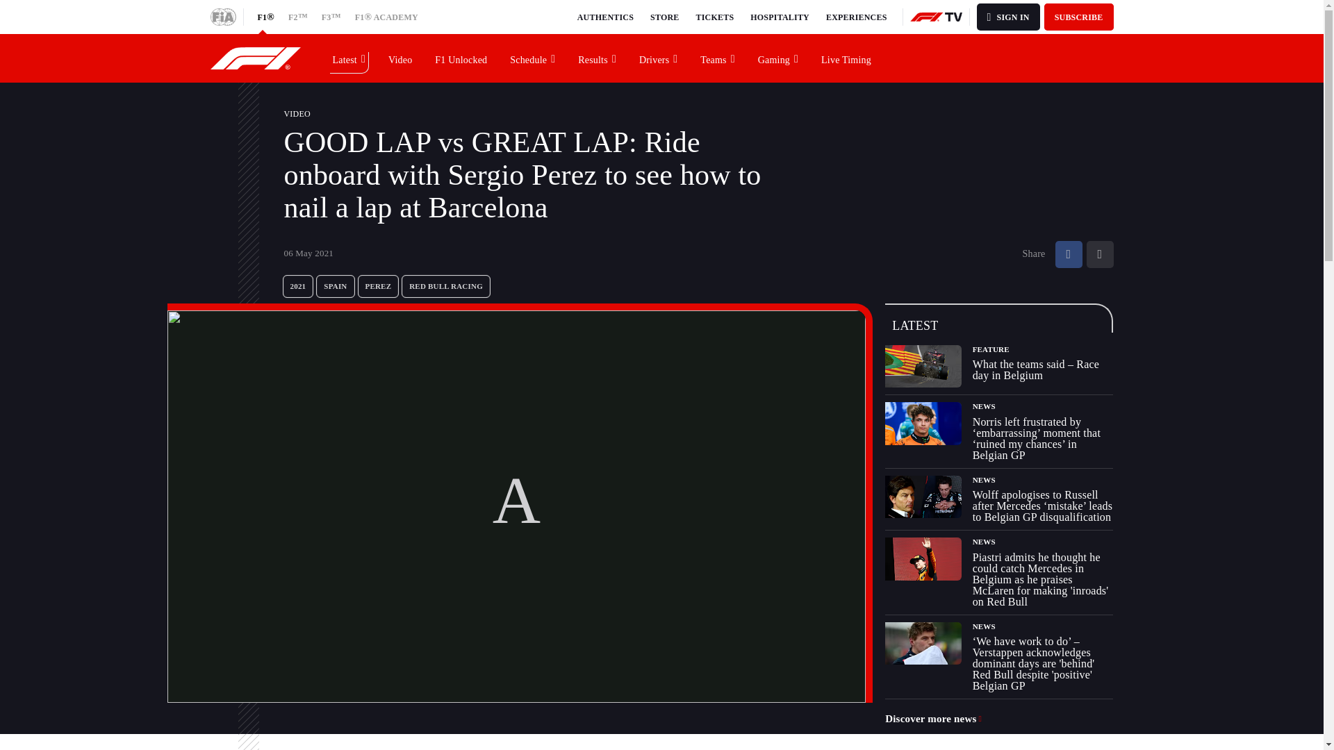 The width and height of the screenshot is (1334, 750). What do you see at coordinates (378, 286) in the screenshot?
I see `PEREZ` at bounding box center [378, 286].